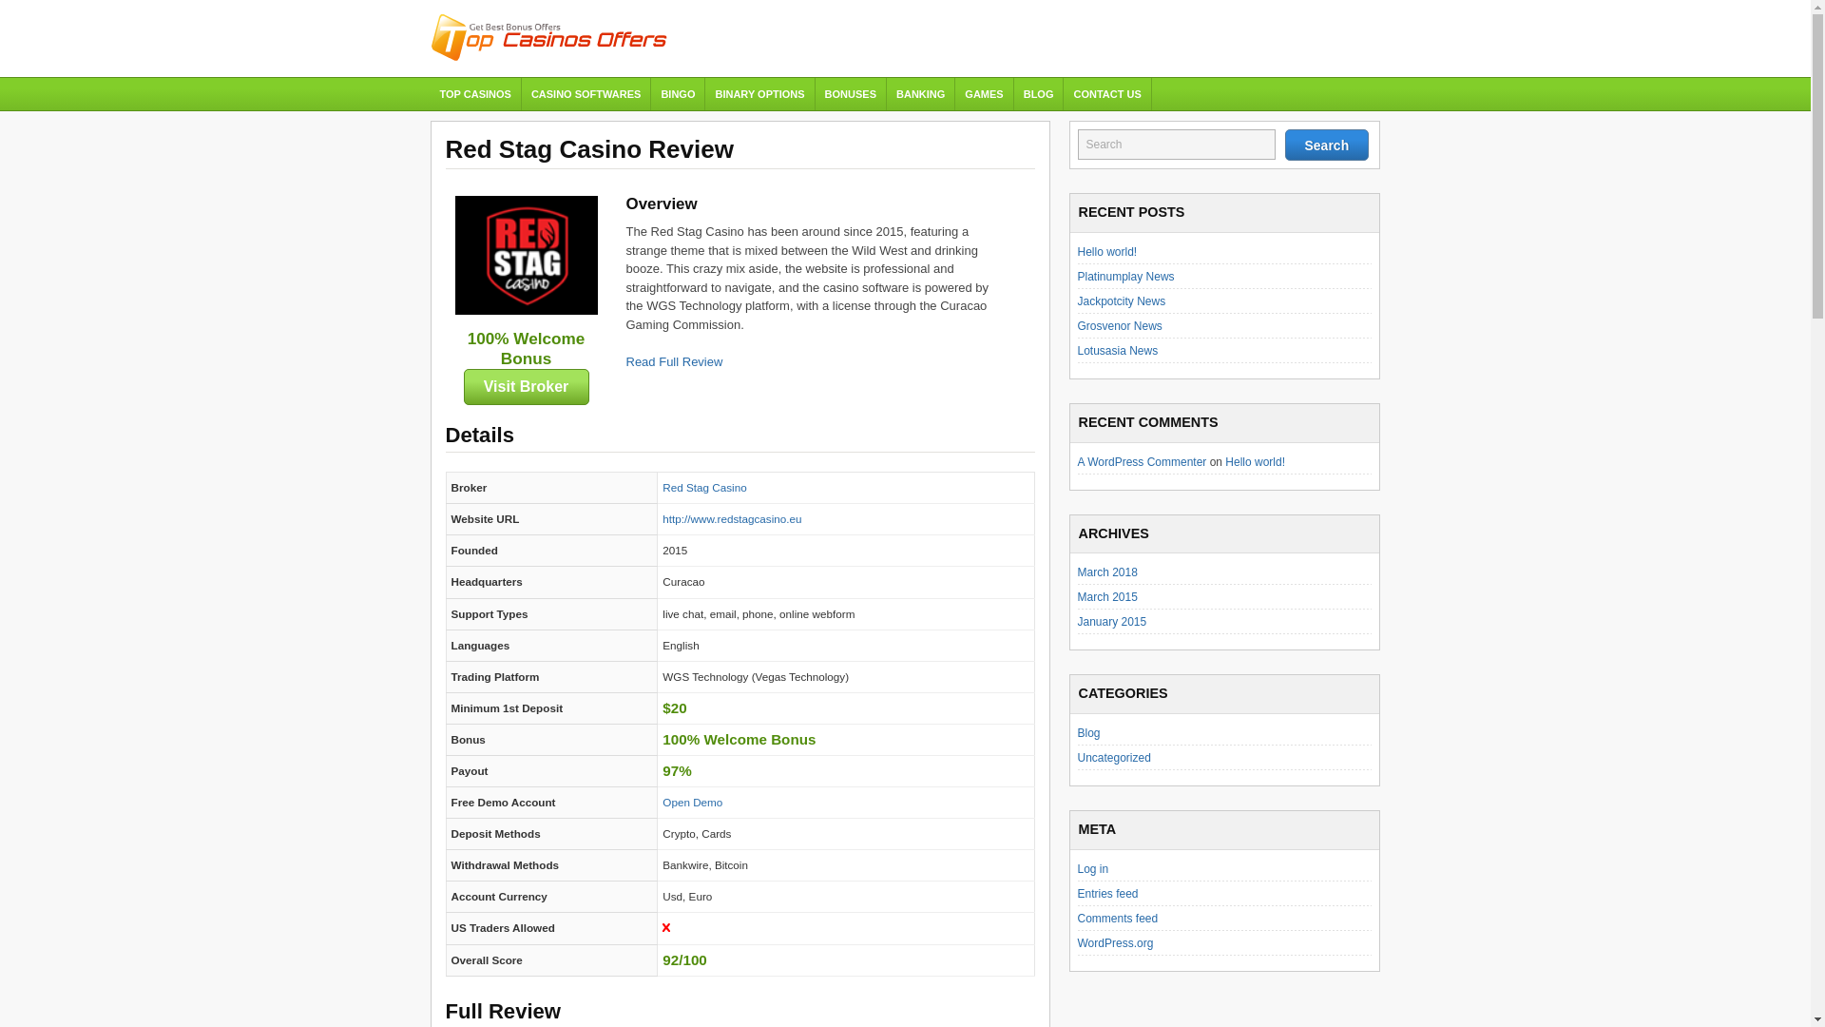  What do you see at coordinates (983, 93) in the screenshot?
I see `GAMES` at bounding box center [983, 93].